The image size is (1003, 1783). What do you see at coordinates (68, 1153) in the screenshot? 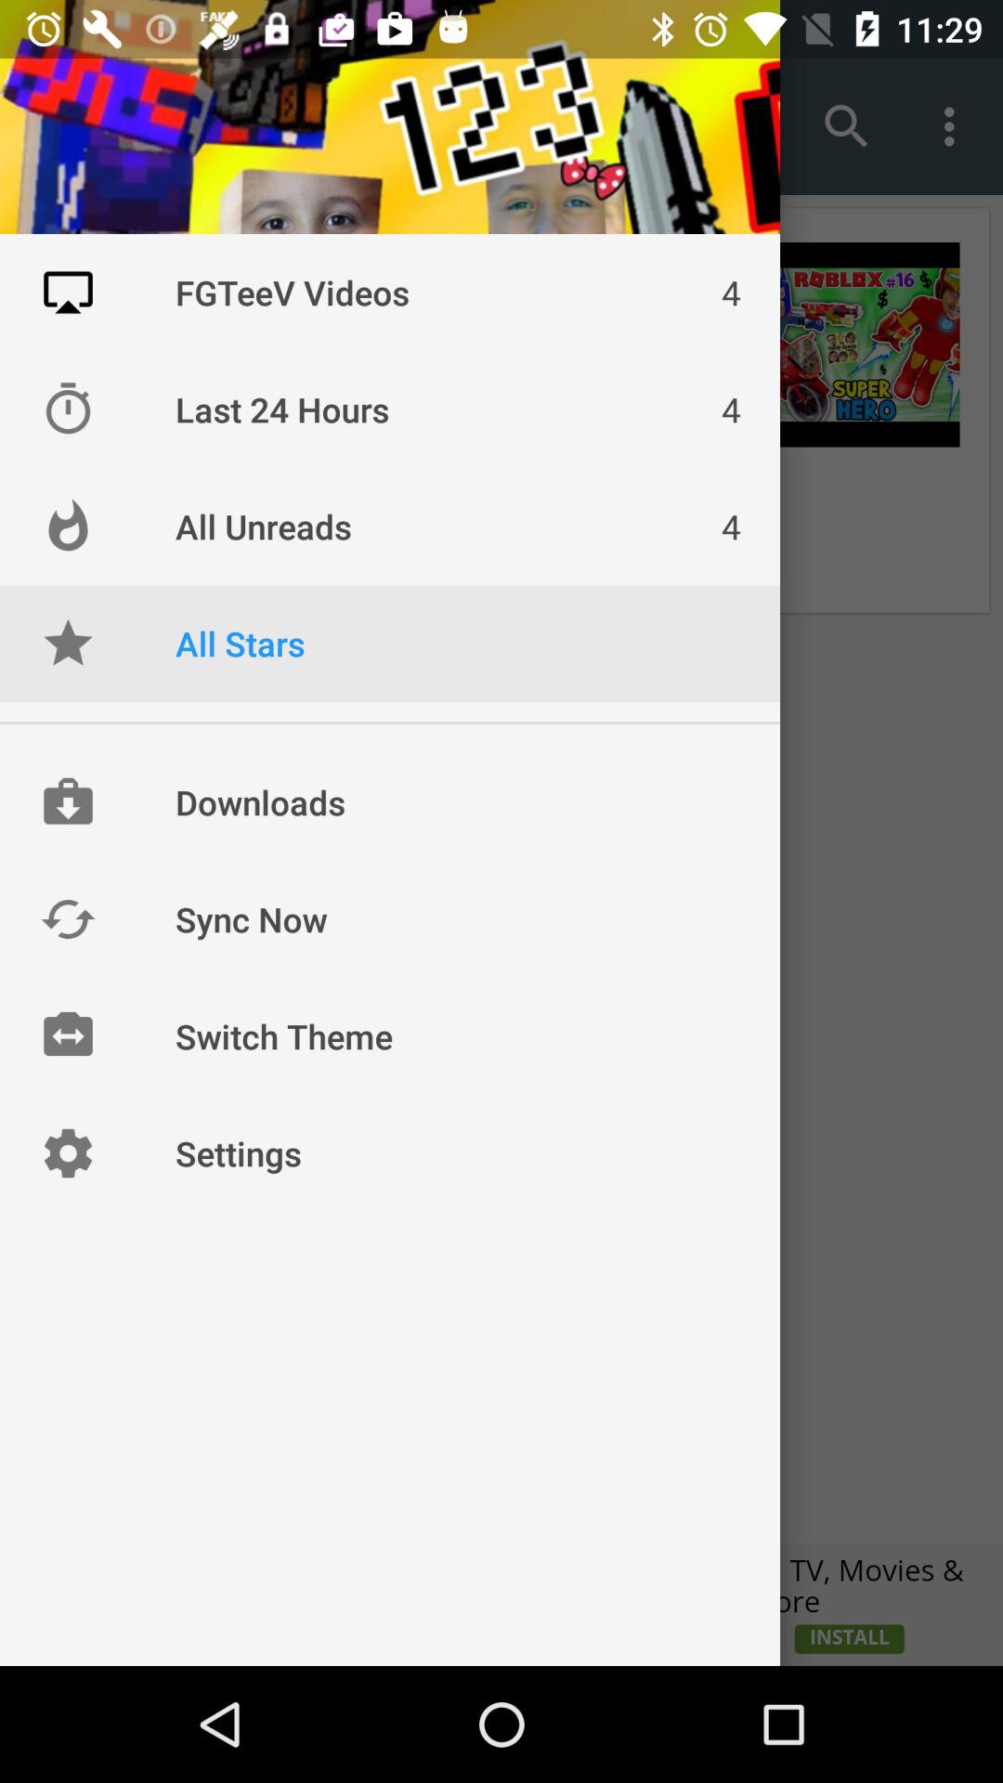
I see `select the settings icon` at bounding box center [68, 1153].